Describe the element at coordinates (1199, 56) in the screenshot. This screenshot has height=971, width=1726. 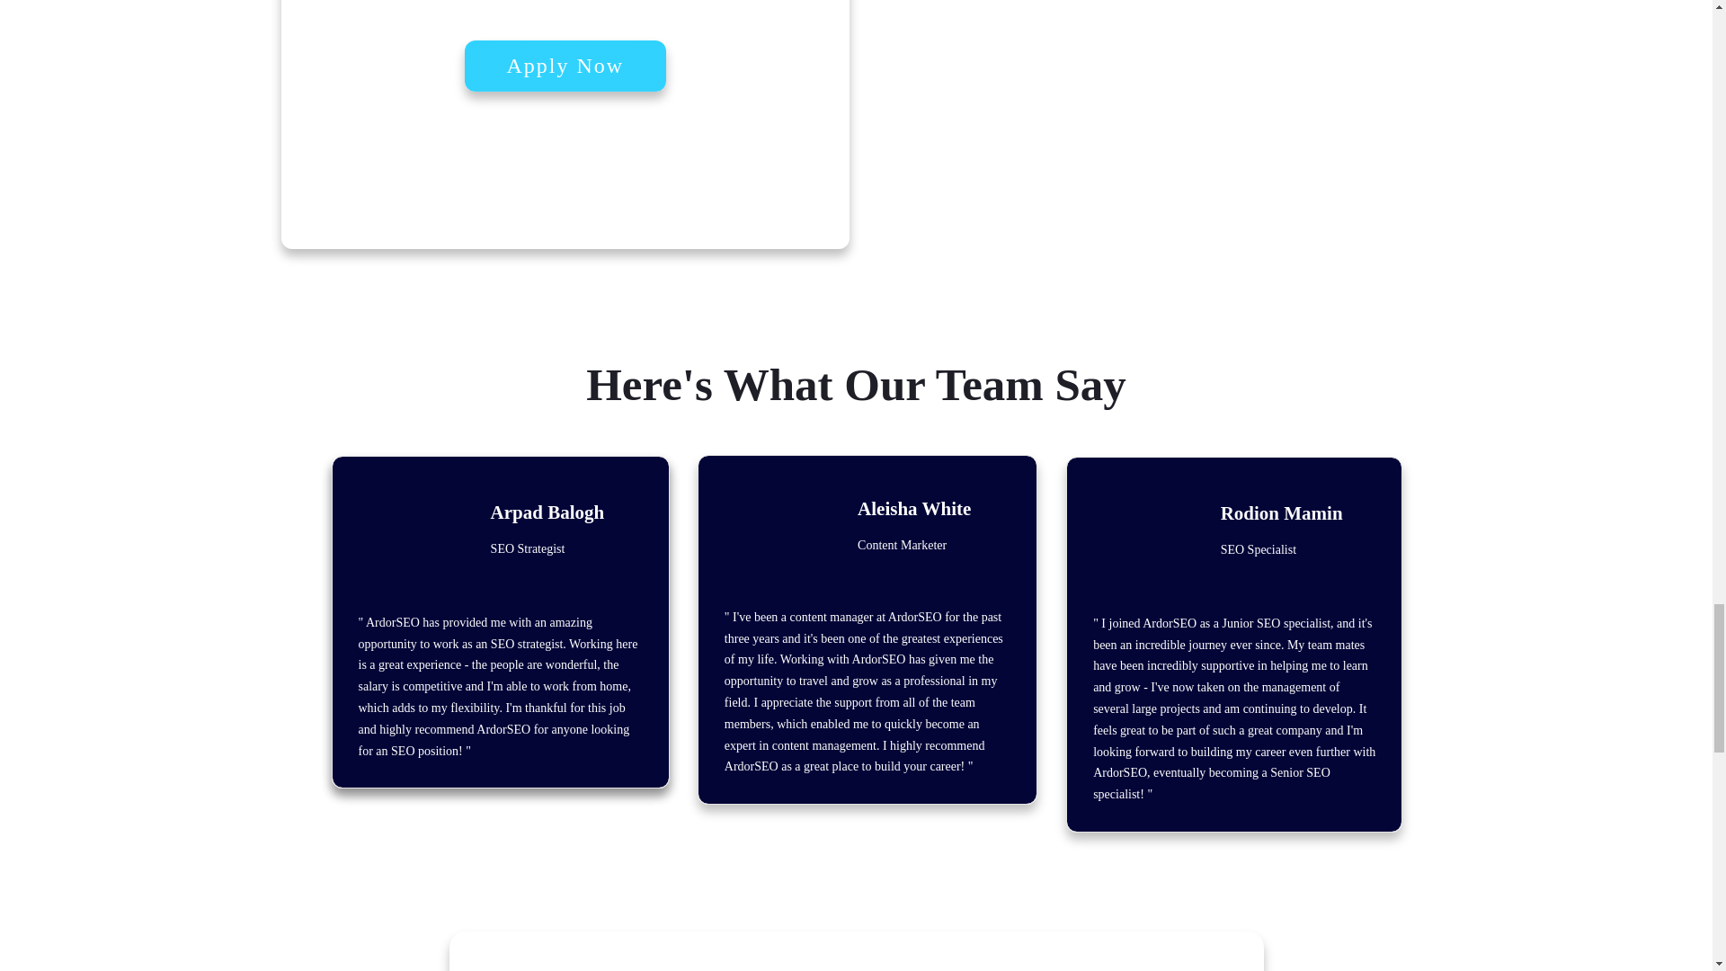
I see `international-team-earth` at that location.